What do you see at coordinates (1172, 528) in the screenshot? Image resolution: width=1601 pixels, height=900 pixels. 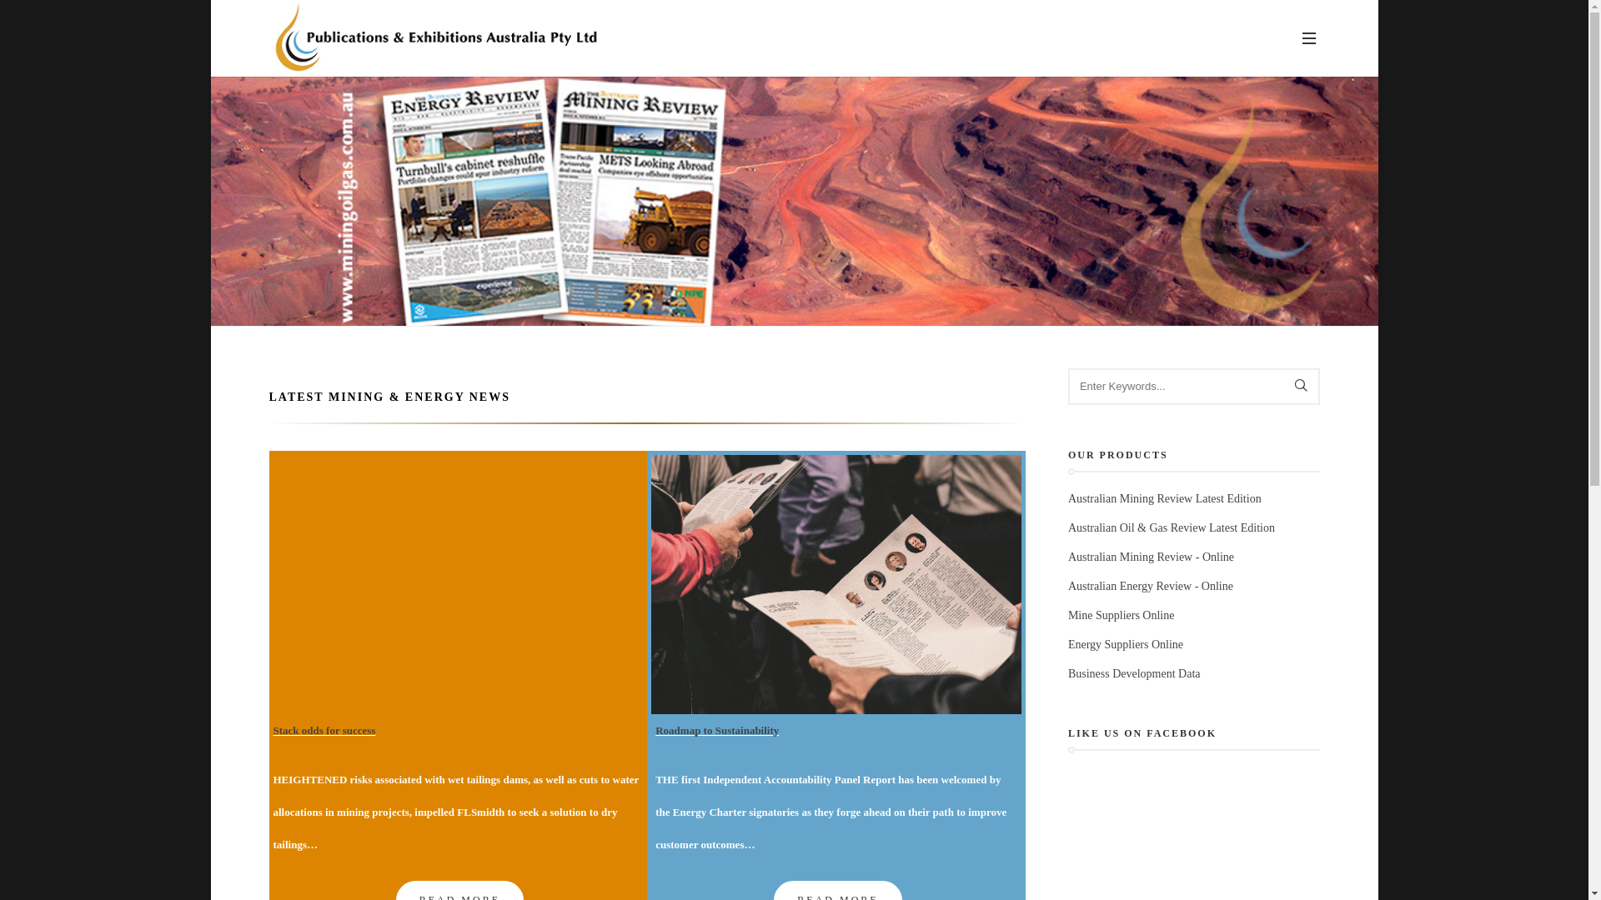 I see `Australian Oil & Gas Review Latest Edition` at bounding box center [1172, 528].